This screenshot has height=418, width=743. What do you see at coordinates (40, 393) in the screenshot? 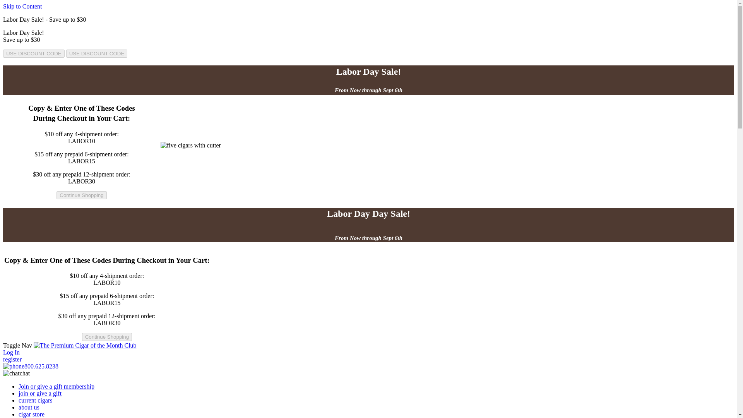
I see `join or give a gift` at bounding box center [40, 393].